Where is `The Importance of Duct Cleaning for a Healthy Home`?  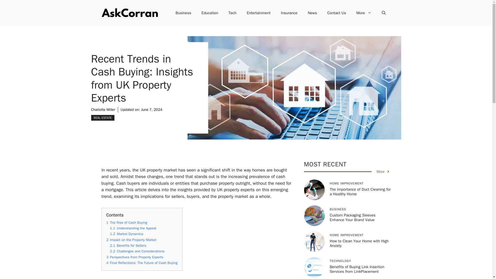
The Importance of Duct Cleaning for a Healthy Home is located at coordinates (360, 192).